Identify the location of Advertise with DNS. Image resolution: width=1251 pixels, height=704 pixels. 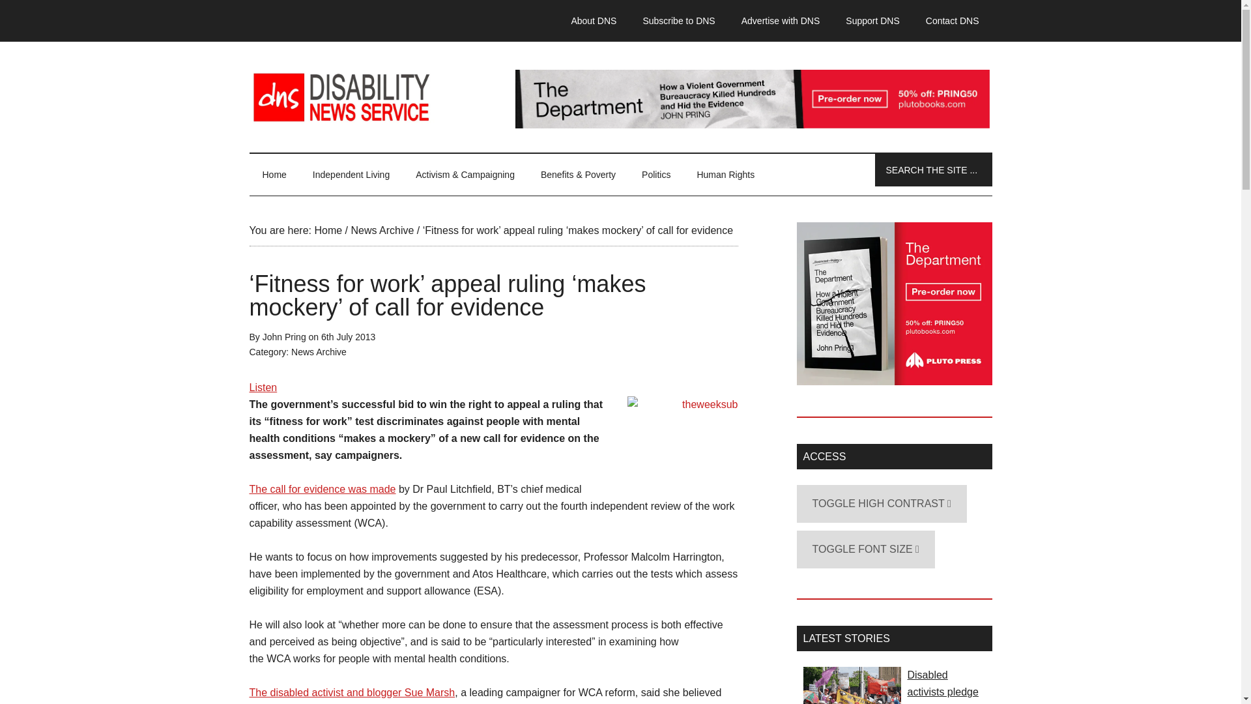
(781, 21).